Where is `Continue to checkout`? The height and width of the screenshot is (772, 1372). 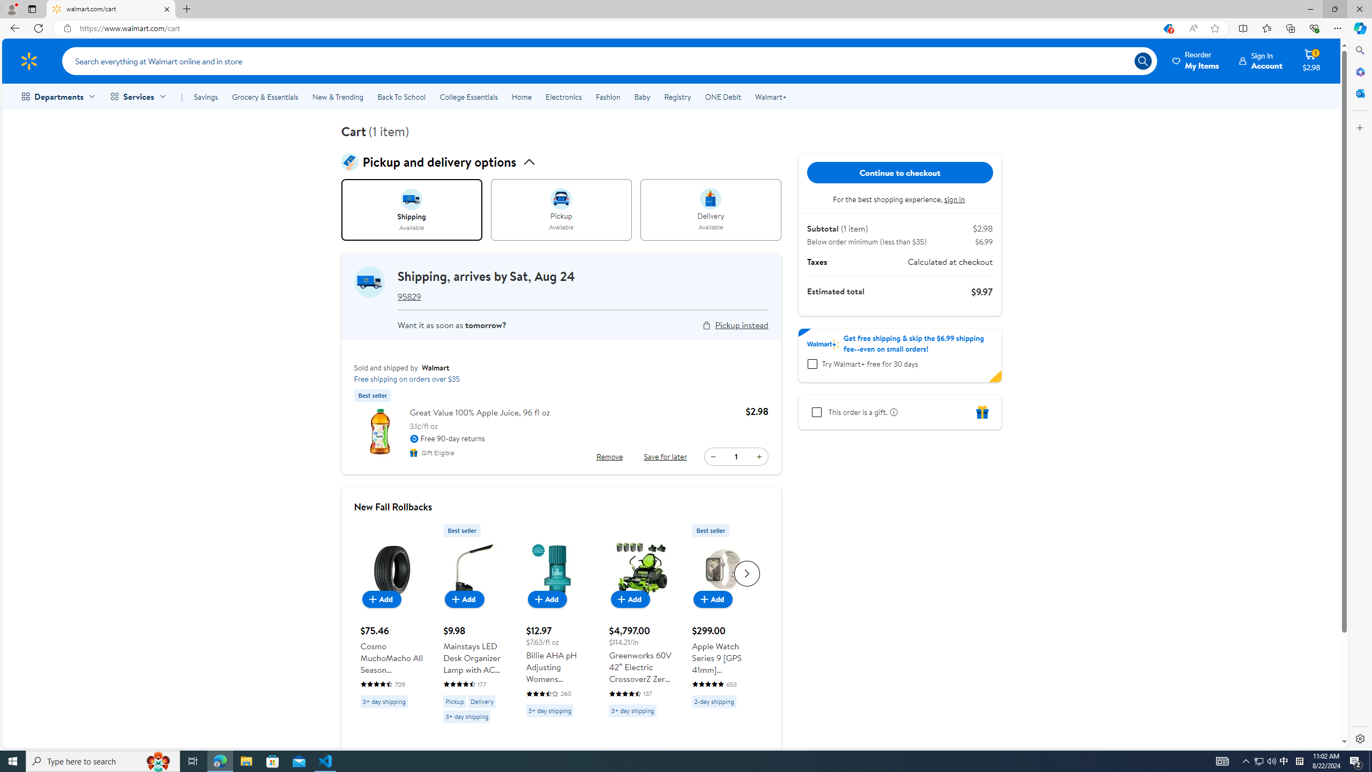
Continue to checkout is located at coordinates (900, 173).